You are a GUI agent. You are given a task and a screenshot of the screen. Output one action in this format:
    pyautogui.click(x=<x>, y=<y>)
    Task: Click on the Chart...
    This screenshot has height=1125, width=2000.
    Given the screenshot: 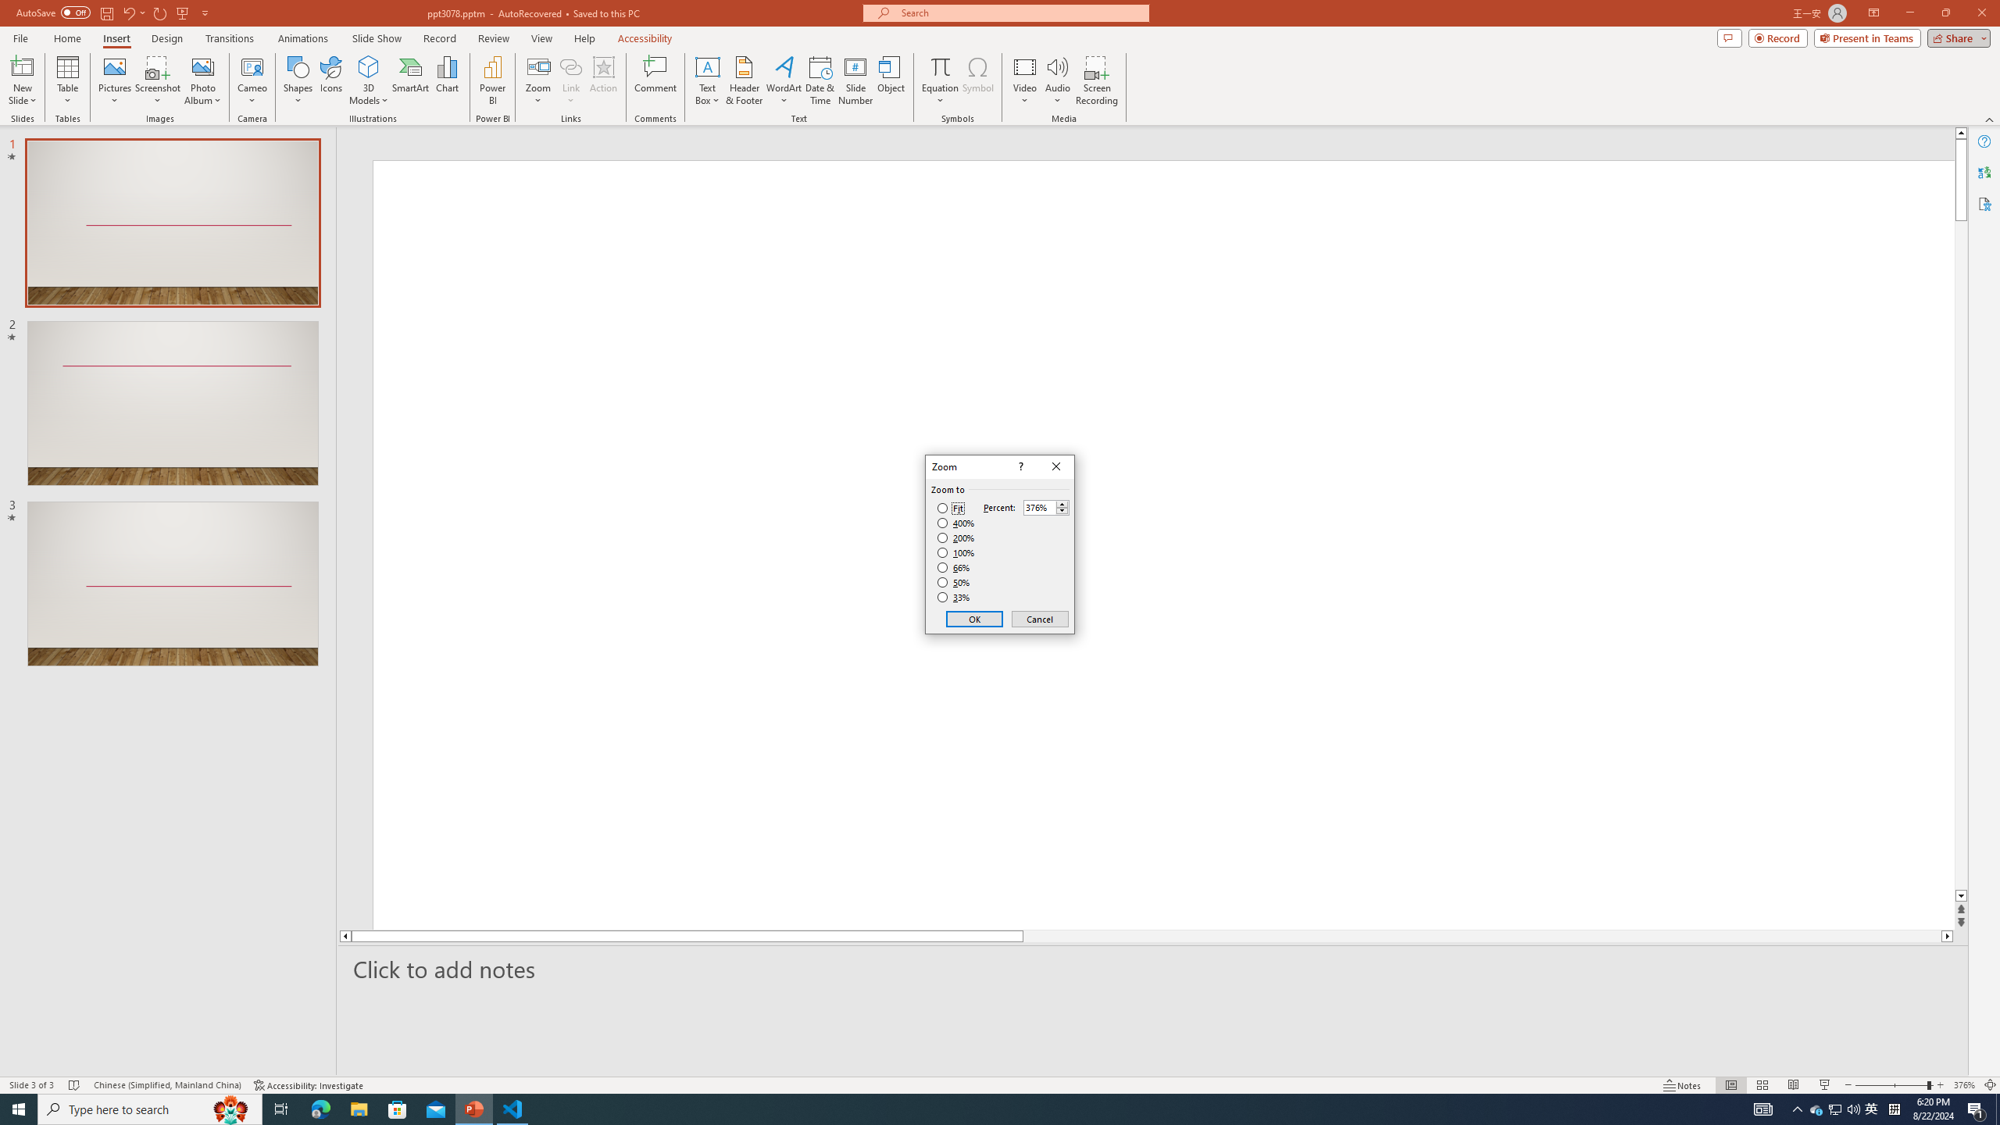 What is the action you would take?
    pyautogui.click(x=447, y=80)
    